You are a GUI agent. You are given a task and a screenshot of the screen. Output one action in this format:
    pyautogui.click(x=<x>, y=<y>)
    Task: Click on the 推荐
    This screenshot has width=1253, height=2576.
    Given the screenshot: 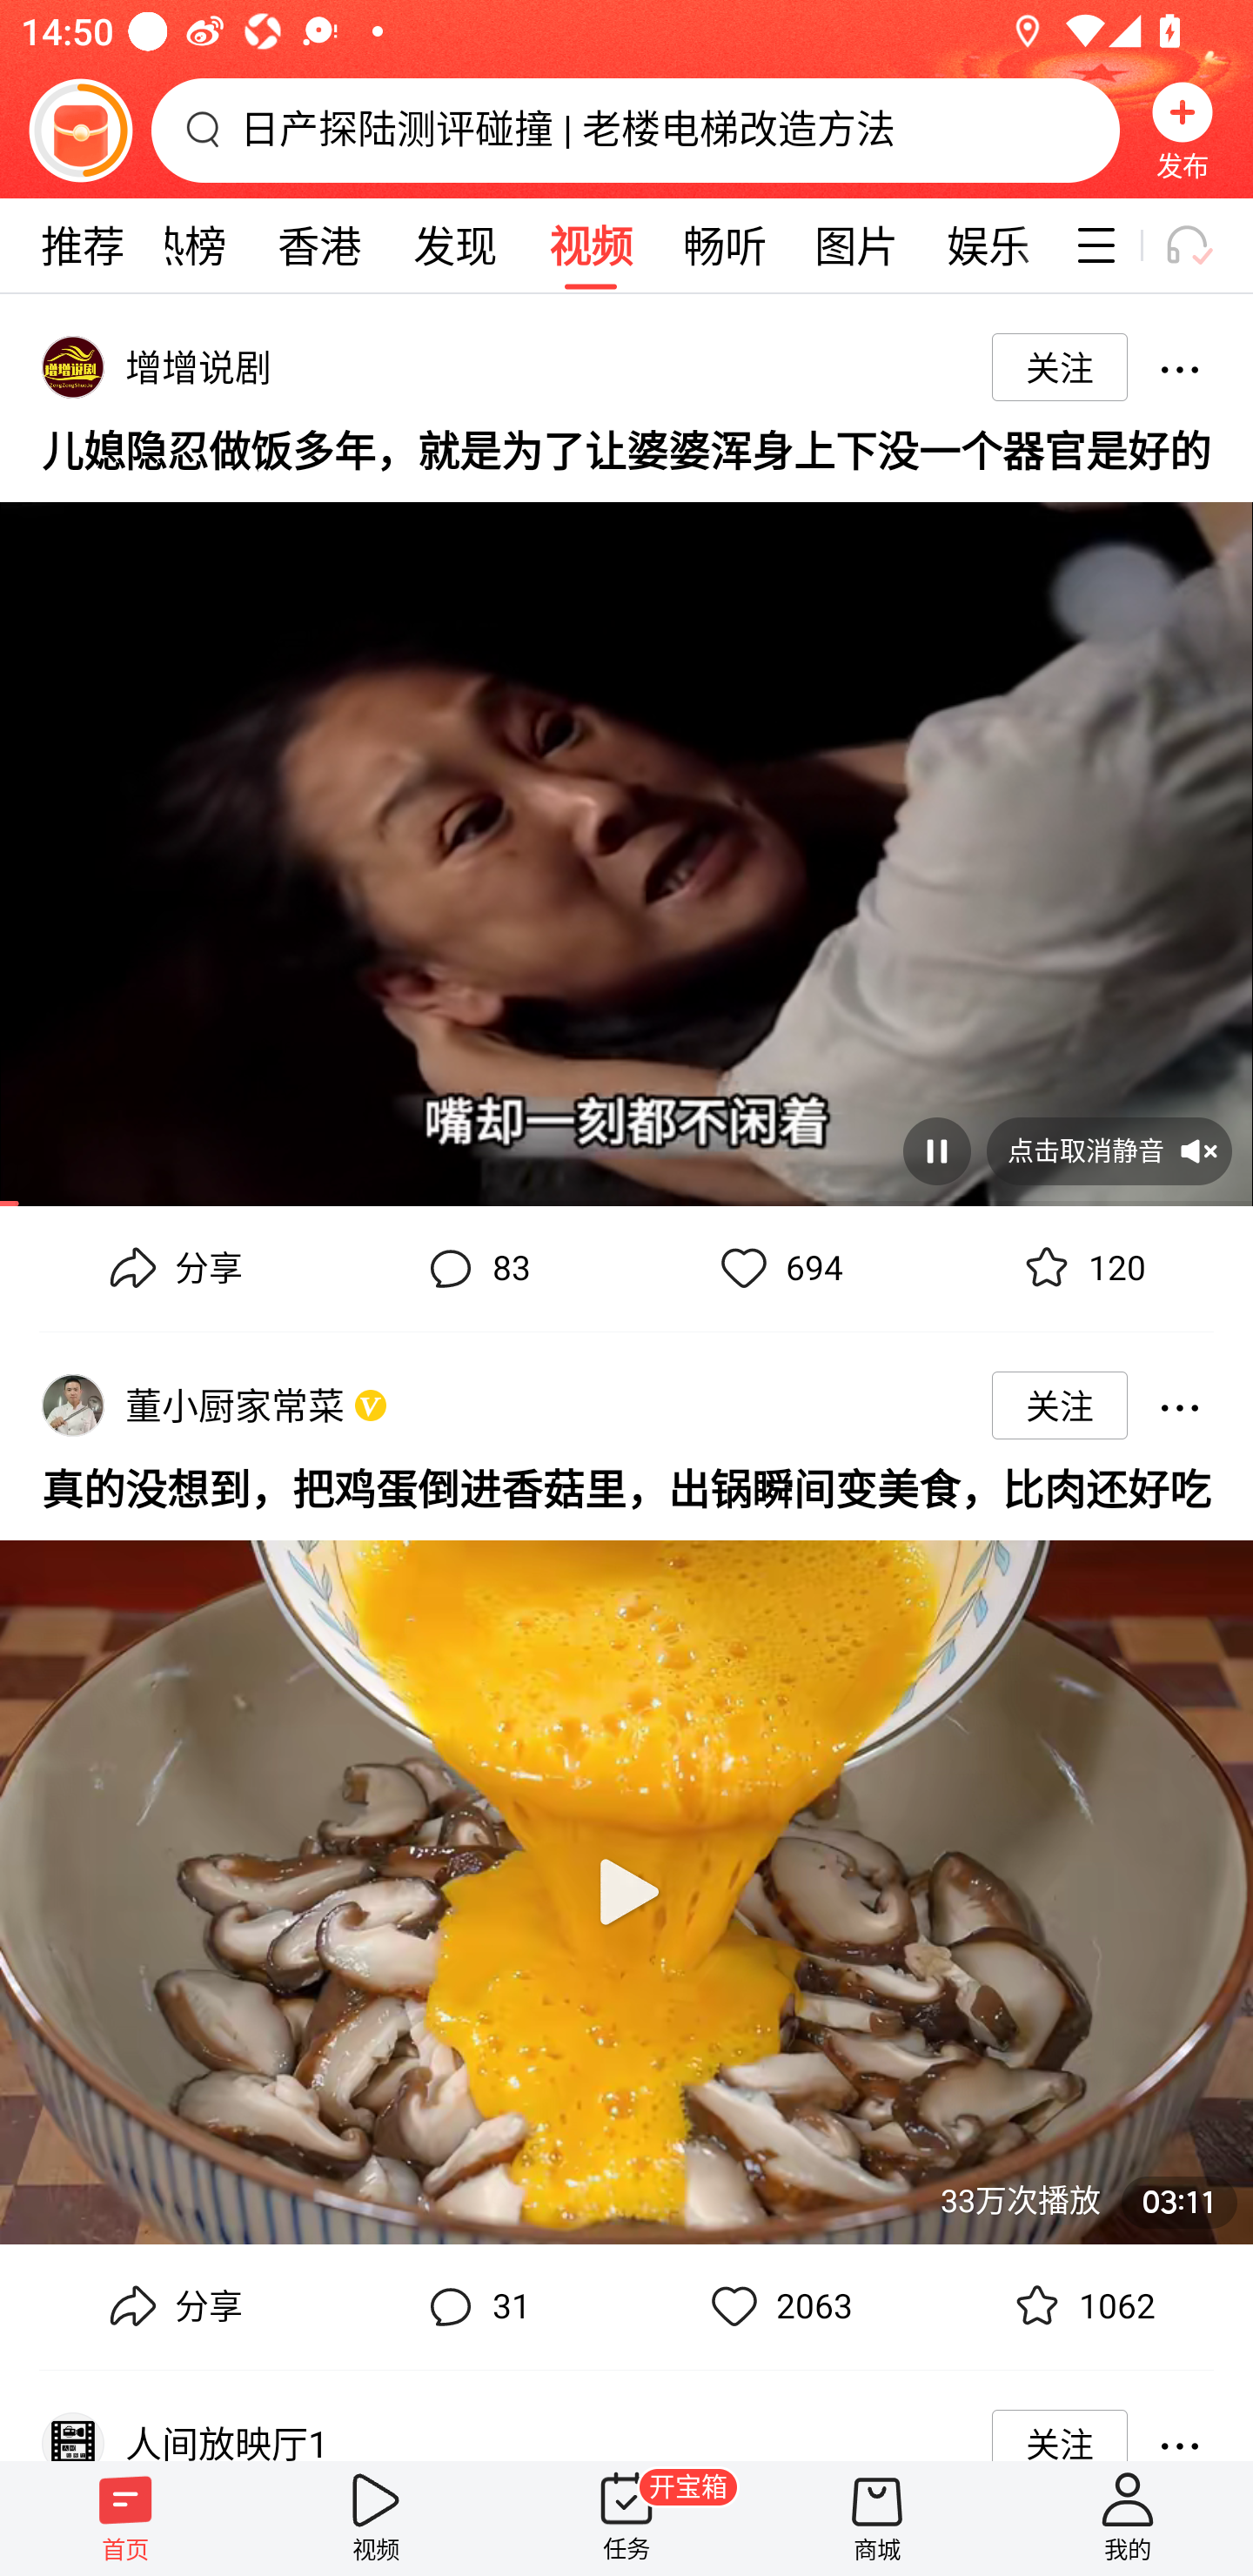 What is the action you would take?
    pyautogui.click(x=82, y=245)
    